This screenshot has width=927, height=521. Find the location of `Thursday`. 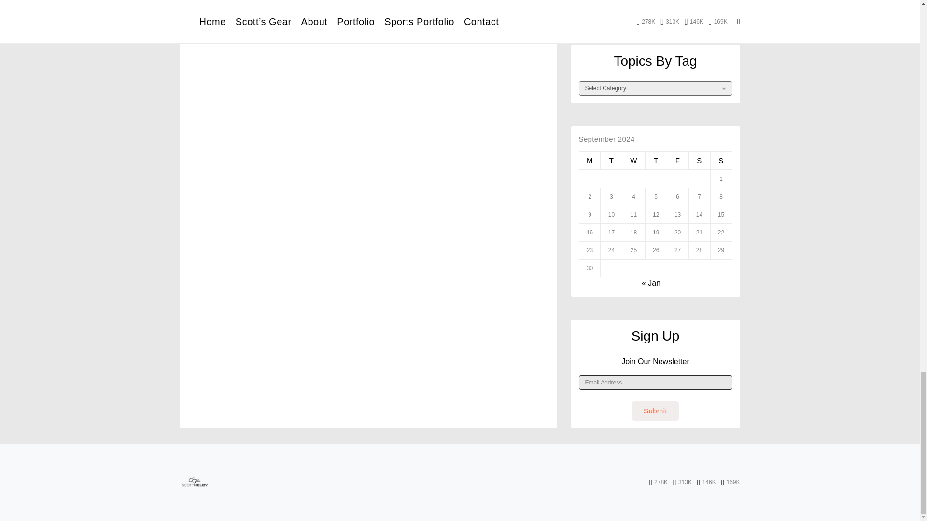

Thursday is located at coordinates (656, 161).